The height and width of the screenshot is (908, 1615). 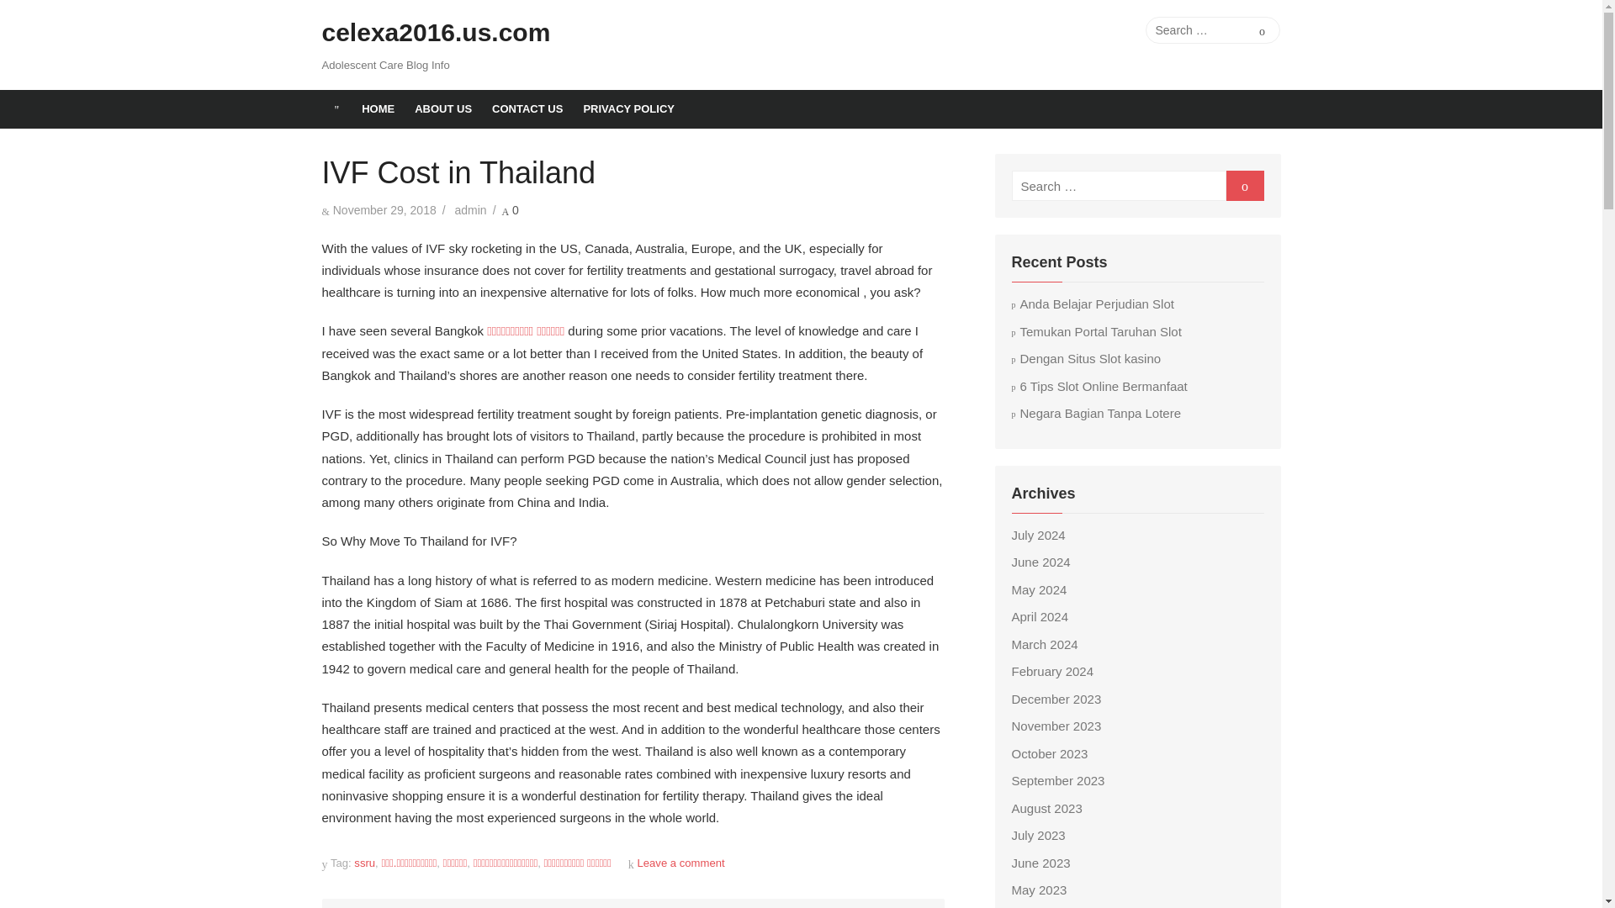 I want to click on ssru, so click(x=363, y=863).